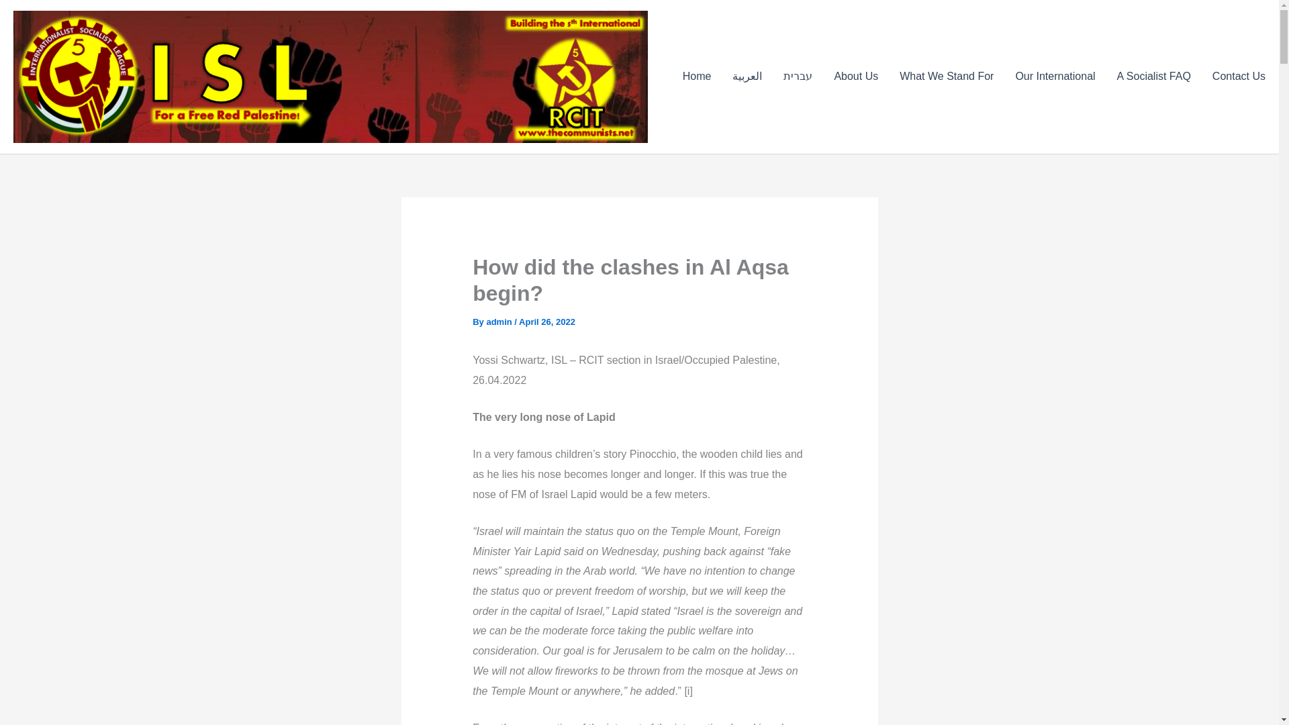 The height and width of the screenshot is (725, 1289). What do you see at coordinates (1055, 77) in the screenshot?
I see `Our International` at bounding box center [1055, 77].